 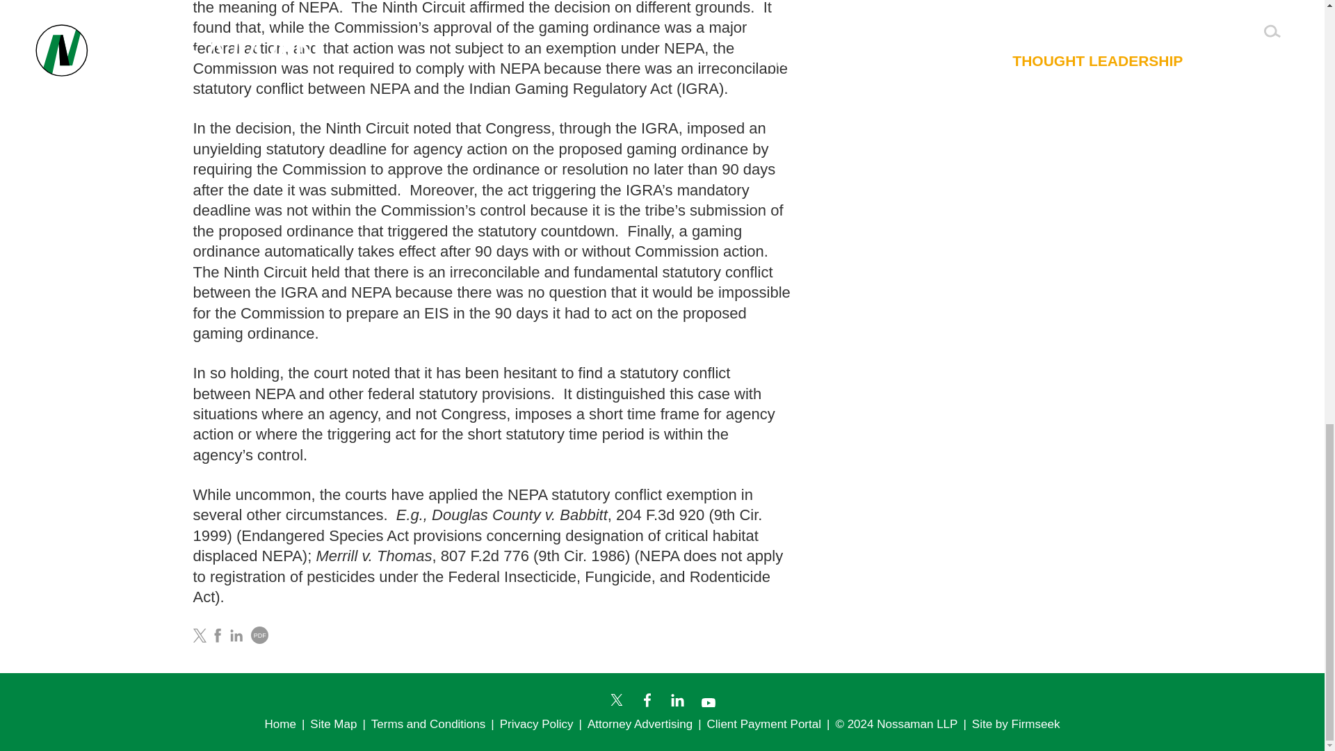 What do you see at coordinates (200, 636) in the screenshot?
I see `Share on Twitter` at bounding box center [200, 636].